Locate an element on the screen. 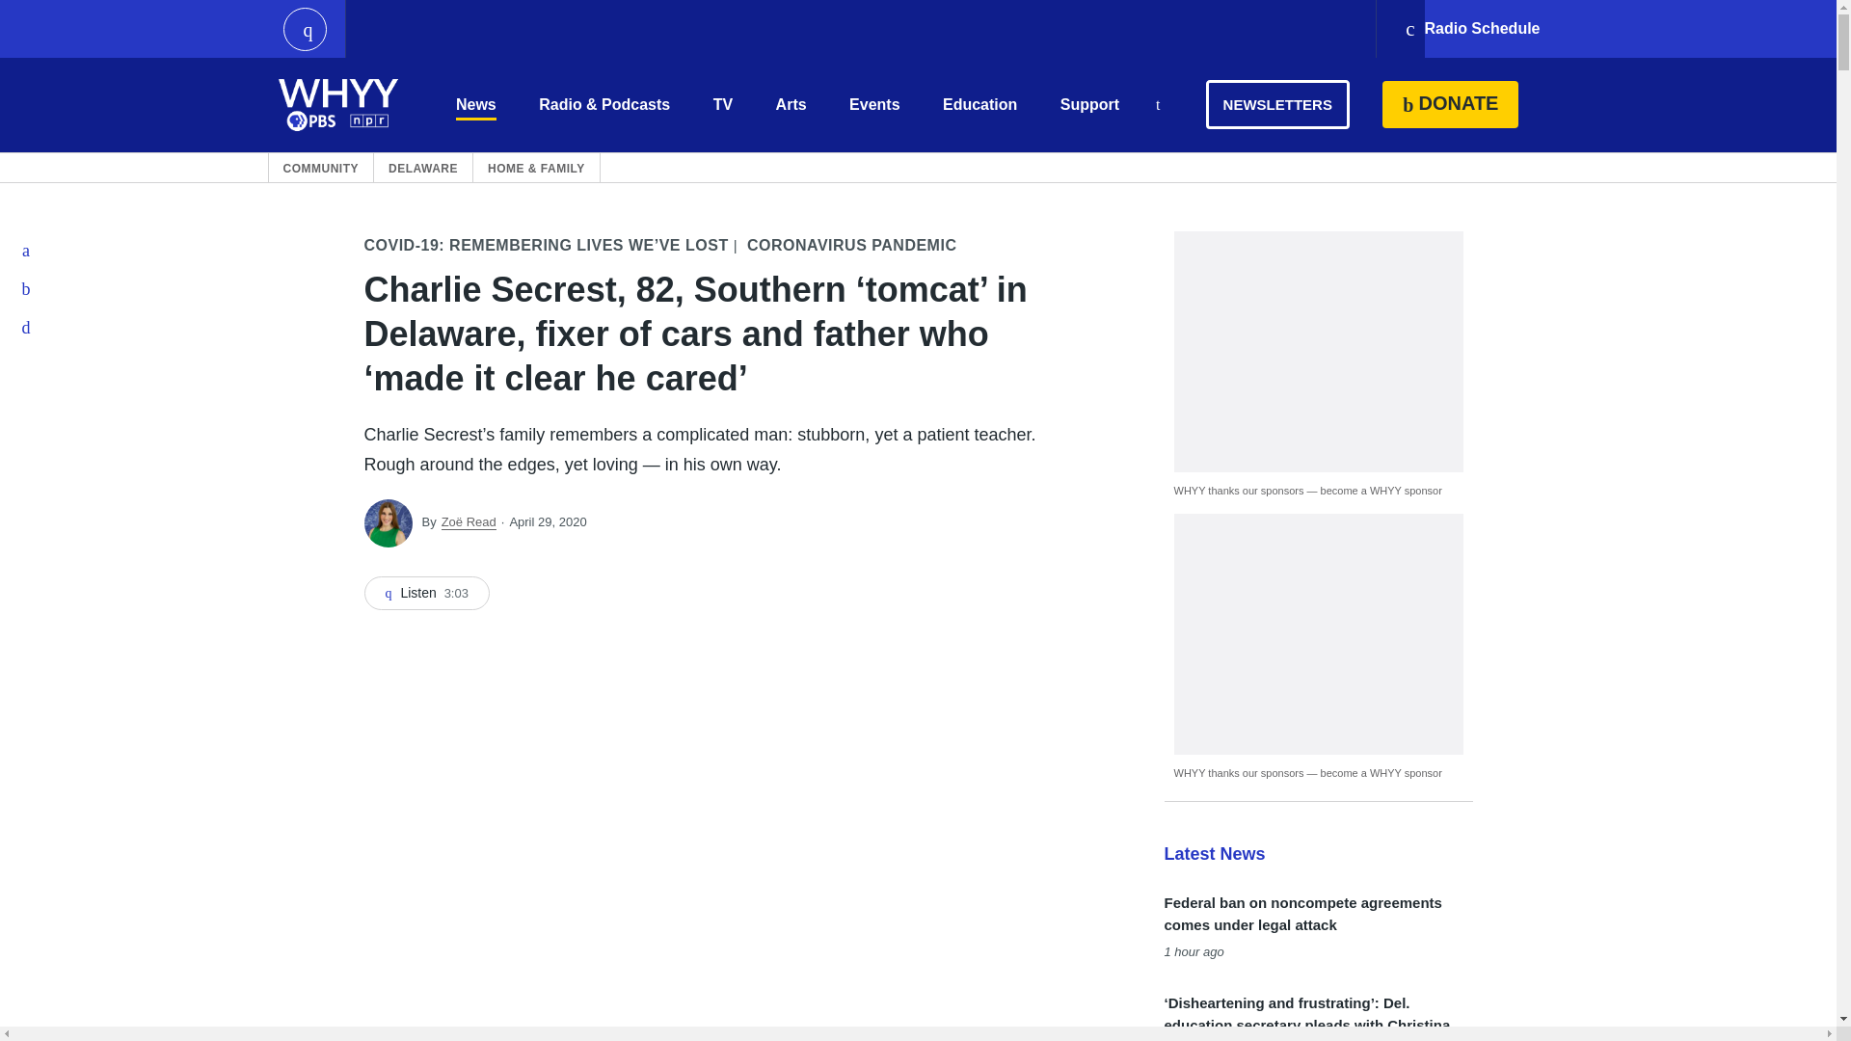 This screenshot has width=1851, height=1041. Radio Schedule is located at coordinates (1471, 29).